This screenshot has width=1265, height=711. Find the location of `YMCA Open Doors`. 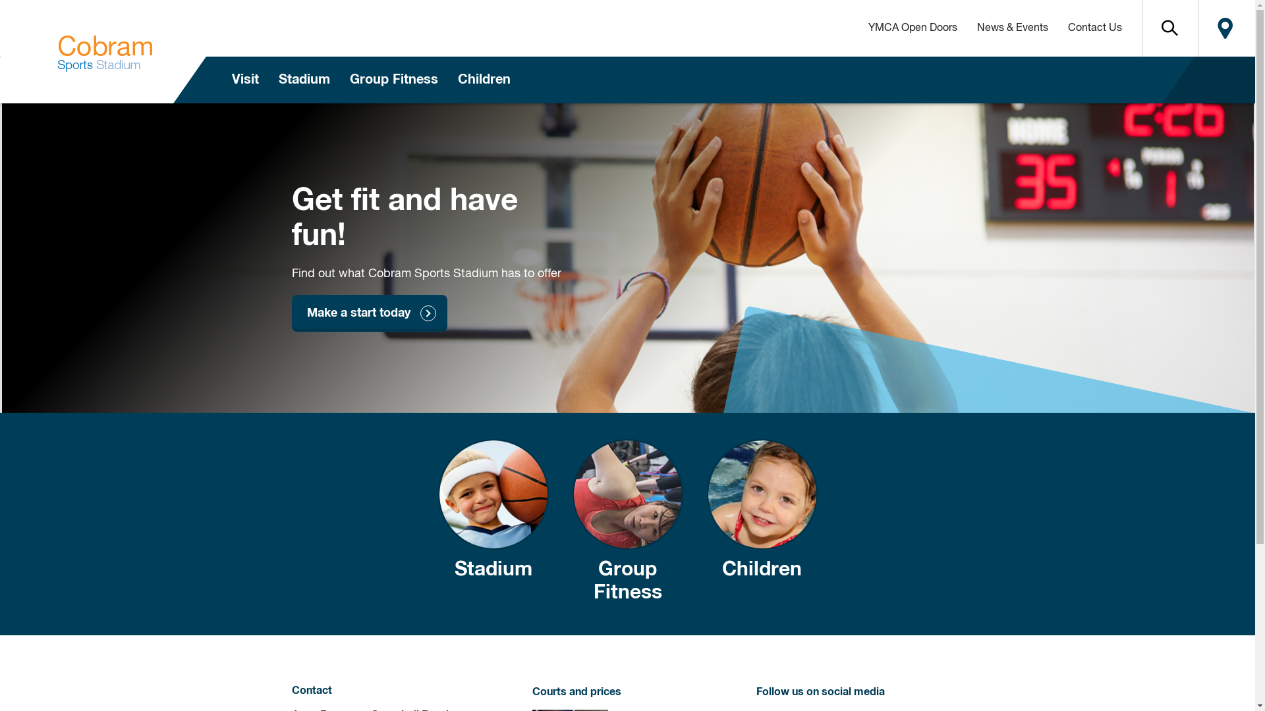

YMCA Open Doors is located at coordinates (912, 28).